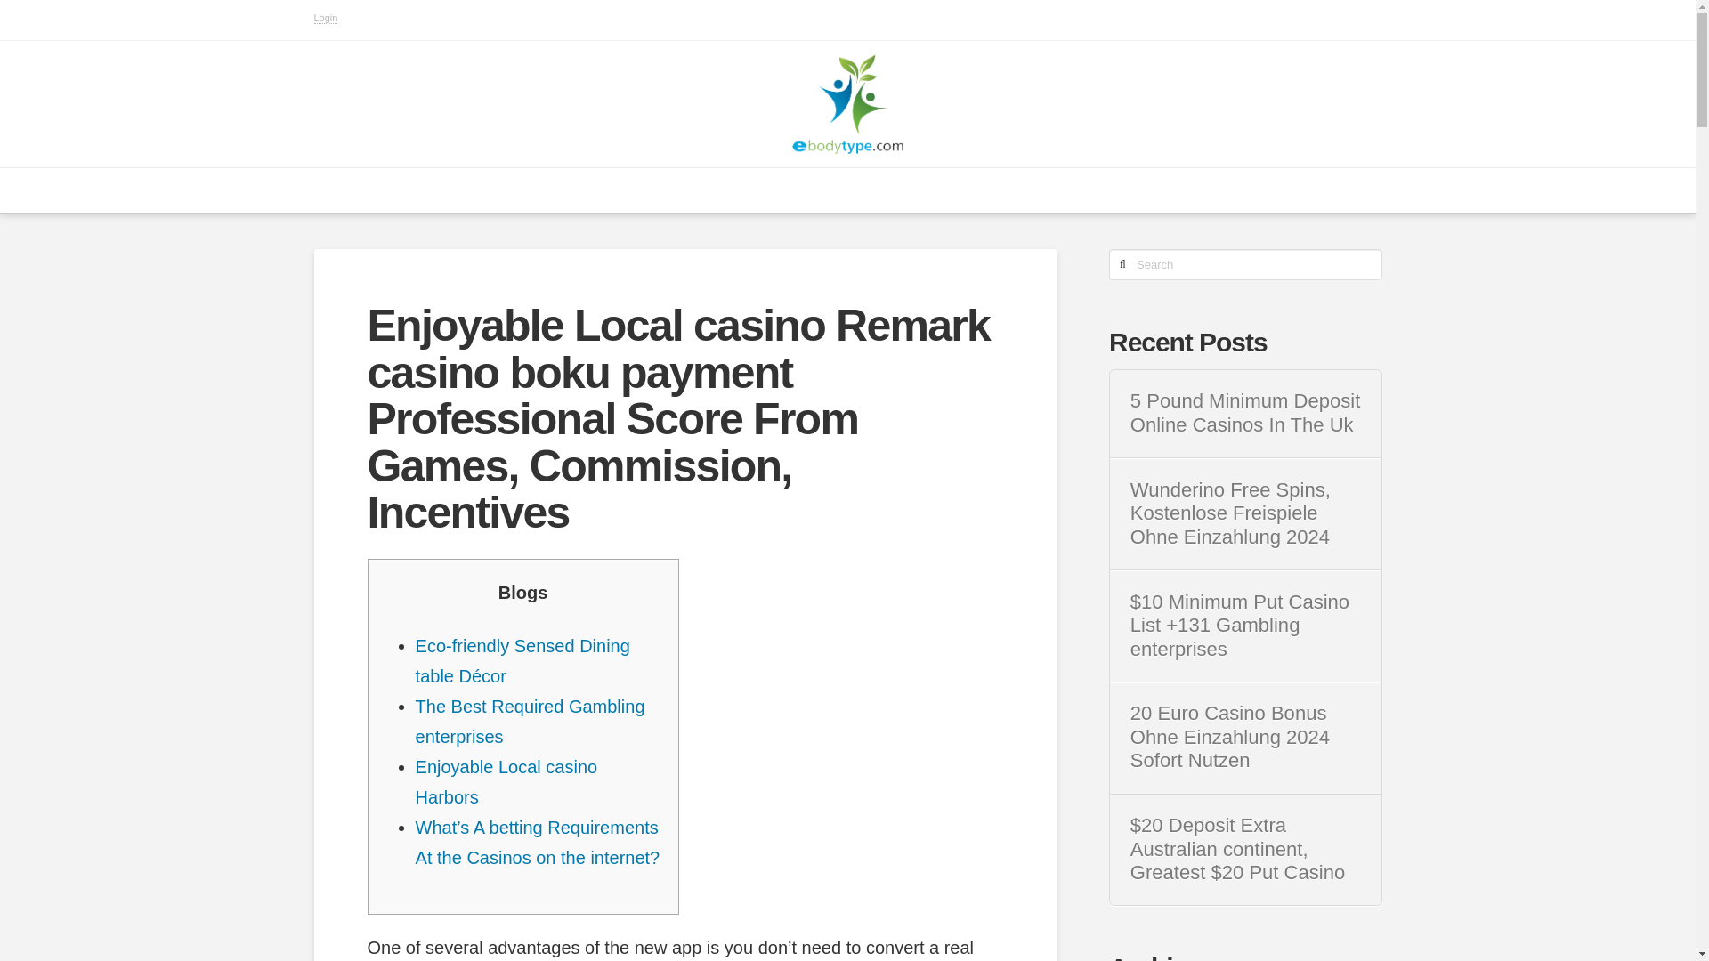 The width and height of the screenshot is (1709, 961). What do you see at coordinates (1203, 190) in the screenshot?
I see `SHOP` at bounding box center [1203, 190].